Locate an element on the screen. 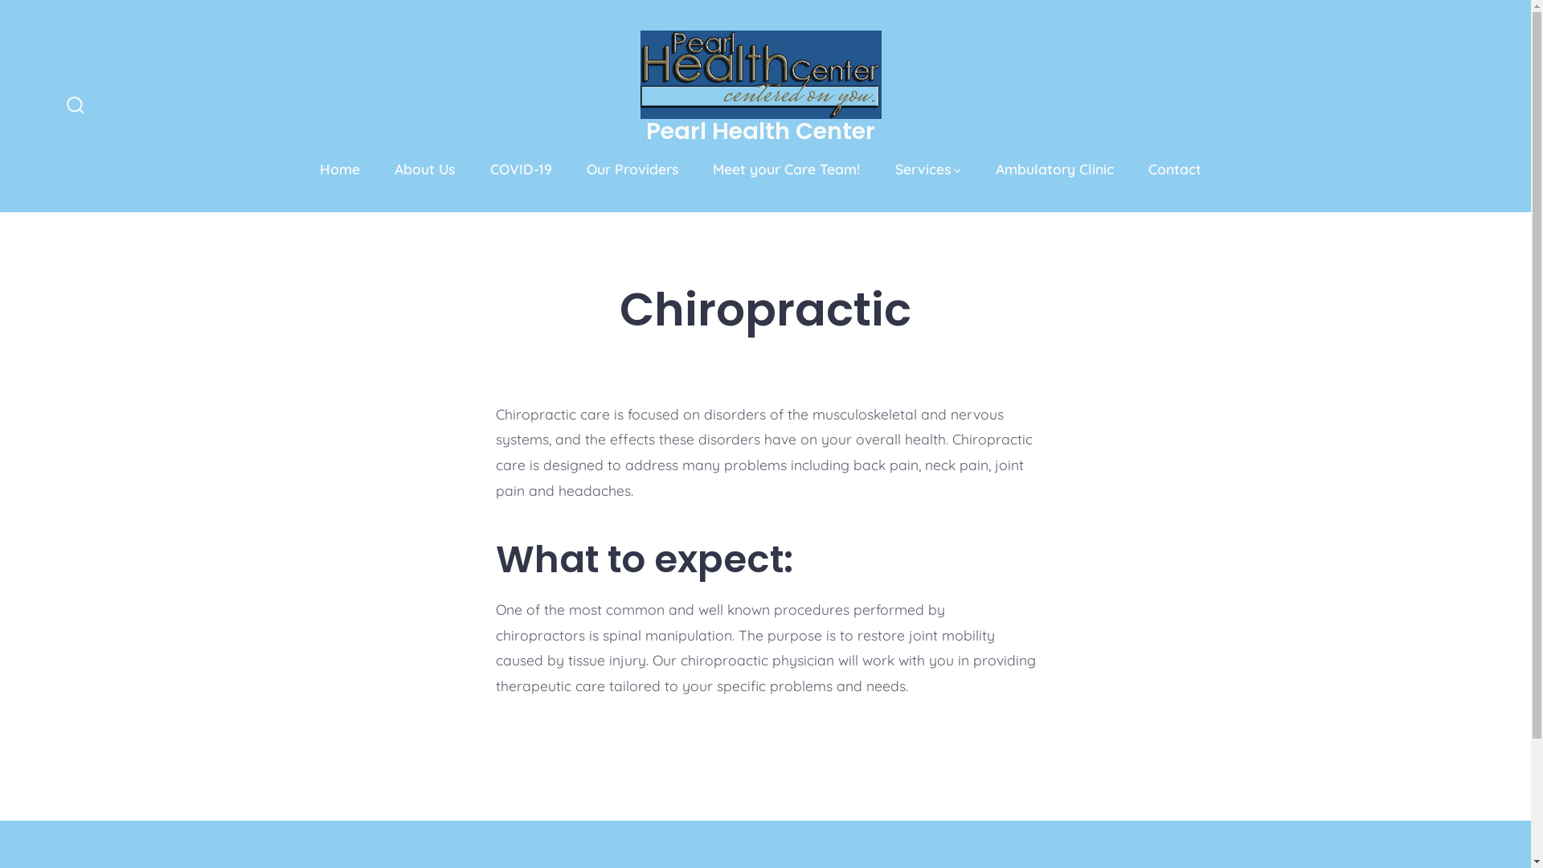 The height and width of the screenshot is (868, 1543). Contact is located at coordinates (1175, 170).